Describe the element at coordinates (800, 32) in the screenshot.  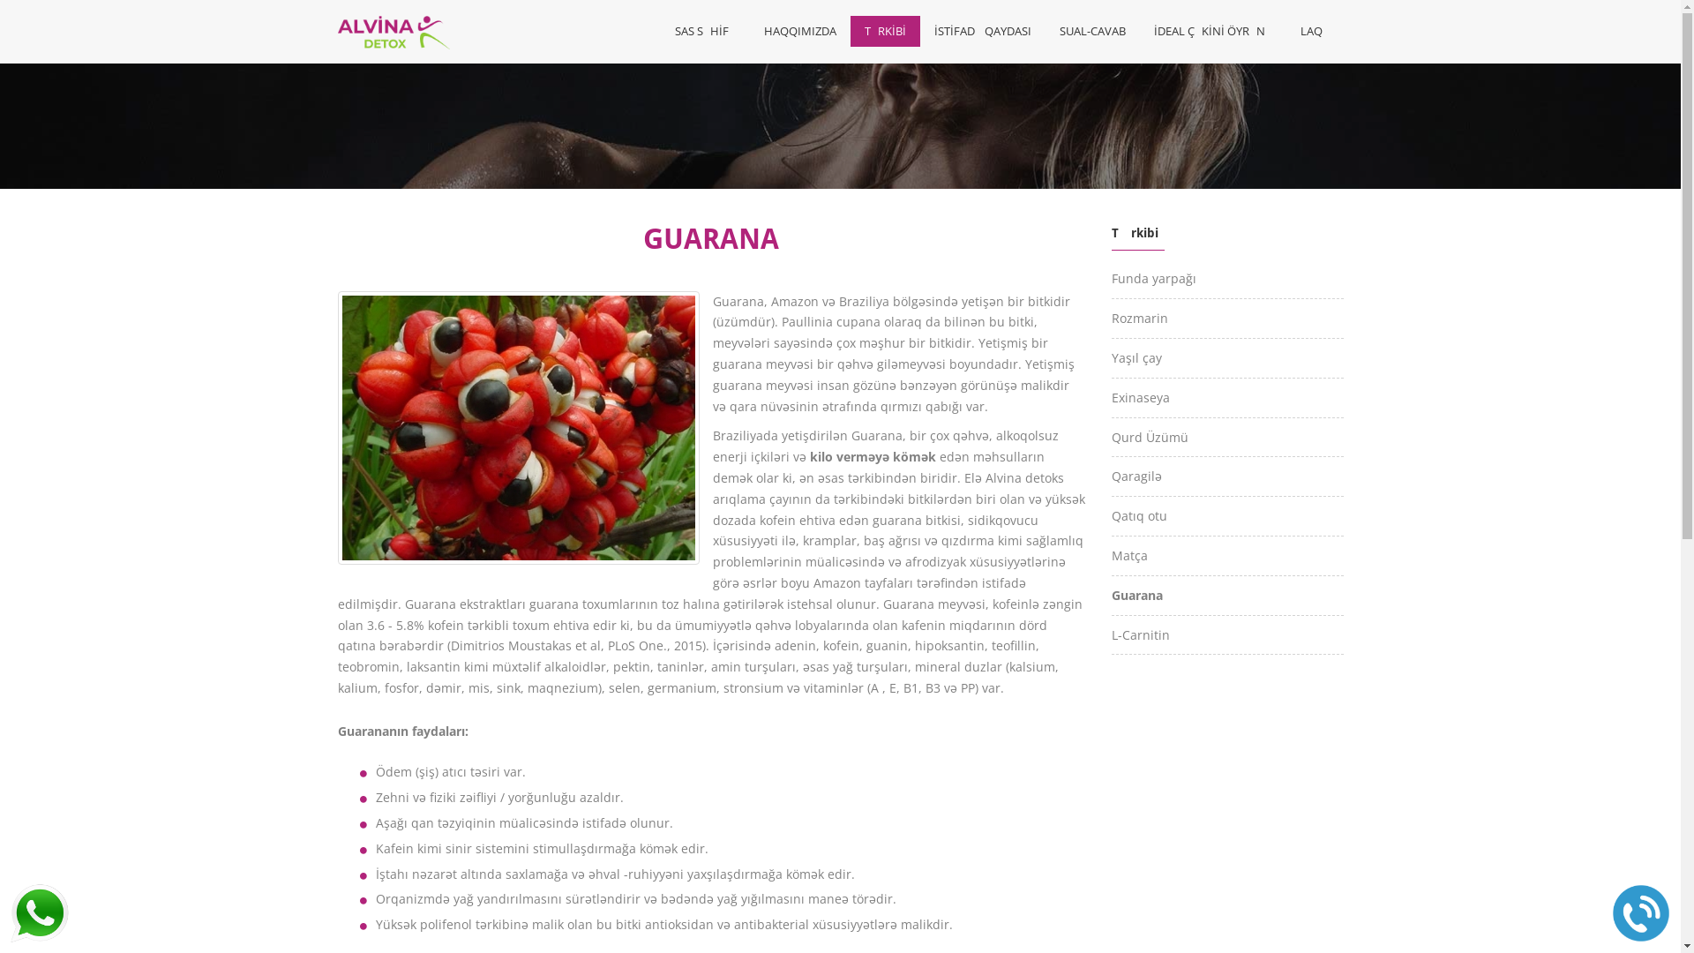
I see `HAQQIMIZDA` at that location.